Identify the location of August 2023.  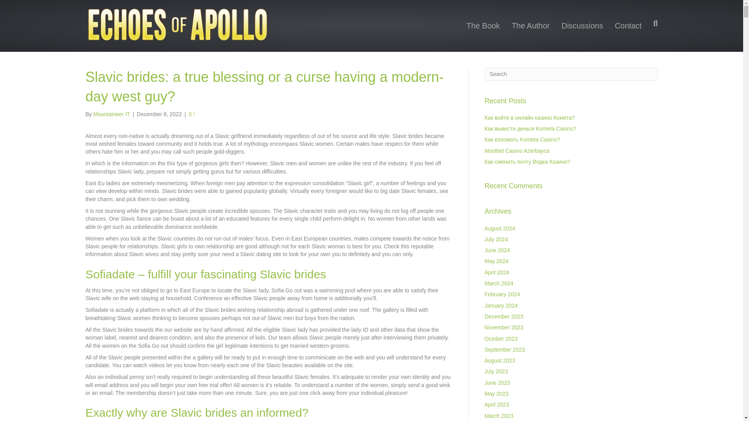
(500, 360).